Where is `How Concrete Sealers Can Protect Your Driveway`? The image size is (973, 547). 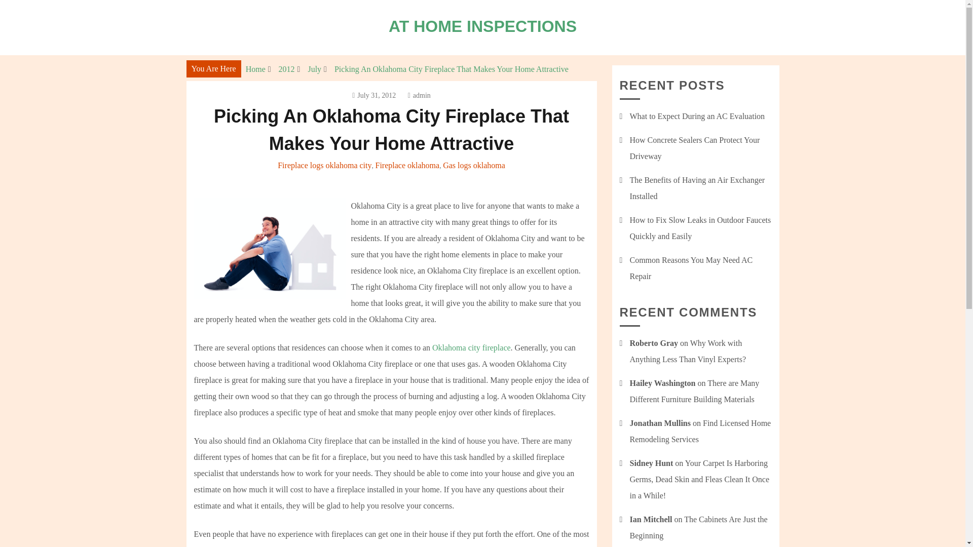
How Concrete Sealers Can Protect Your Driveway is located at coordinates (694, 148).